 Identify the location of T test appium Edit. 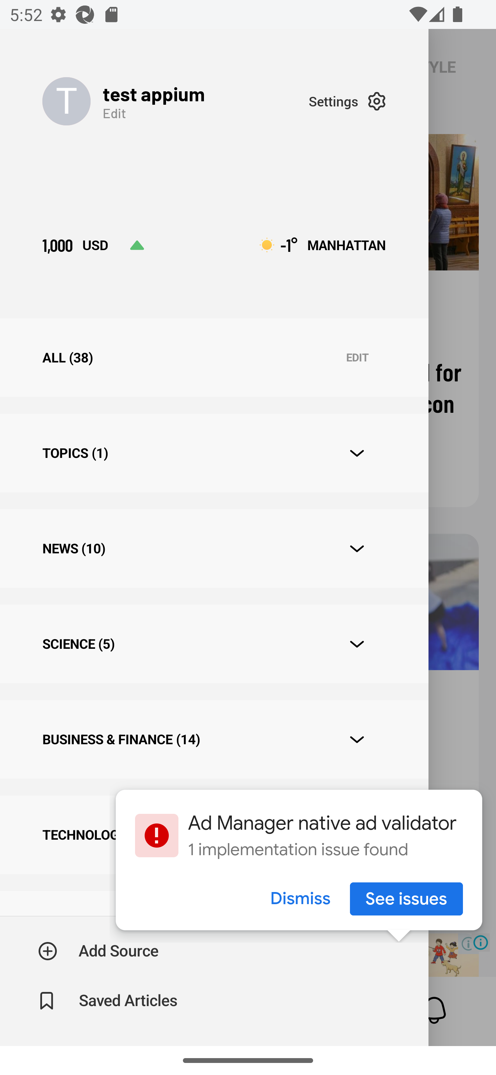
(175, 101).